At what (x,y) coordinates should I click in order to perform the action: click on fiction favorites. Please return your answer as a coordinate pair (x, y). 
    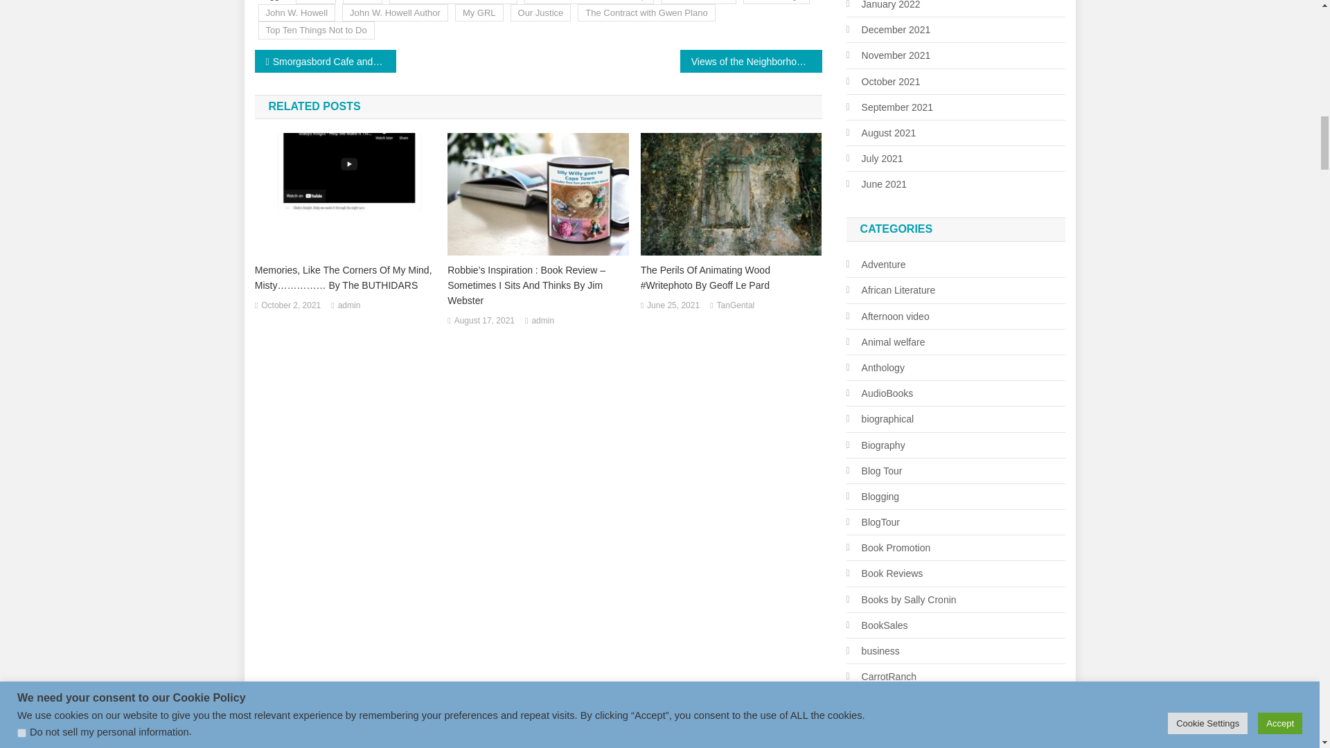
    Looking at the image, I should click on (698, 2).